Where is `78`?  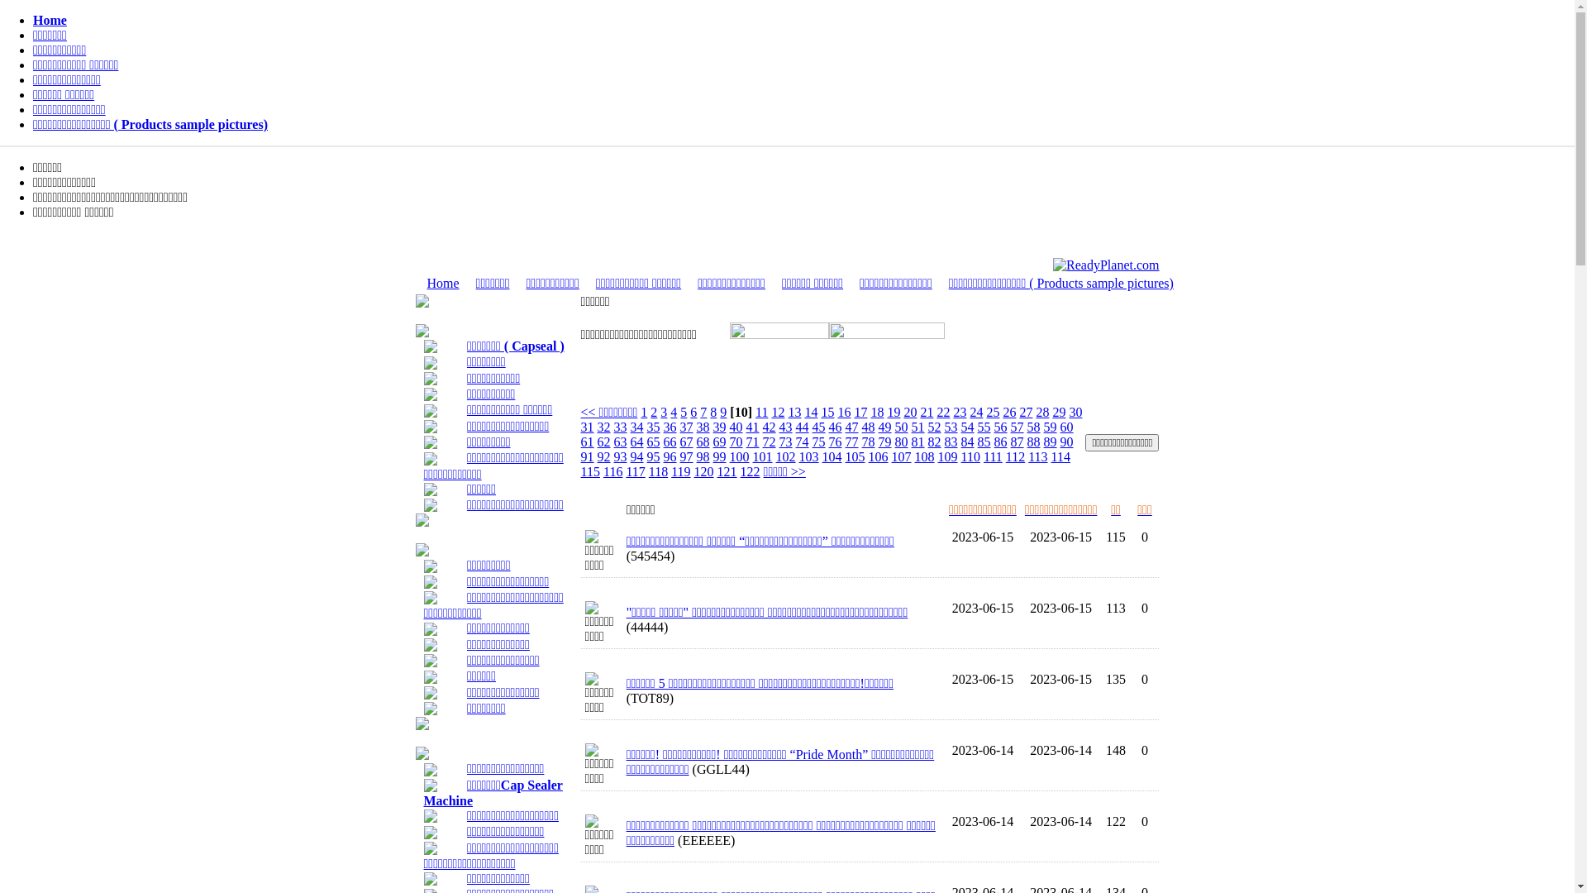 78 is located at coordinates (869, 442).